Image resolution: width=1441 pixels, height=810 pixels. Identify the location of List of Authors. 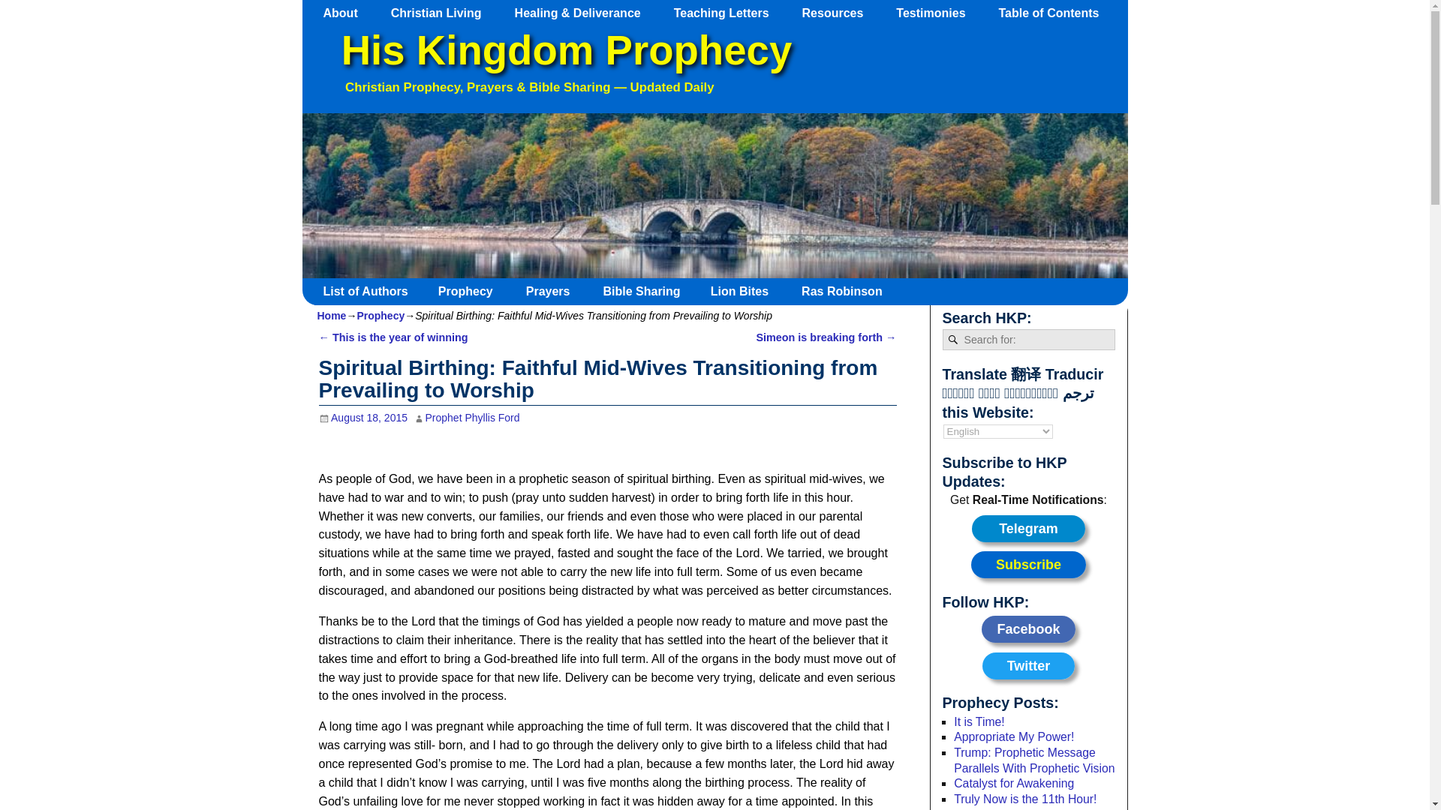
(371, 291).